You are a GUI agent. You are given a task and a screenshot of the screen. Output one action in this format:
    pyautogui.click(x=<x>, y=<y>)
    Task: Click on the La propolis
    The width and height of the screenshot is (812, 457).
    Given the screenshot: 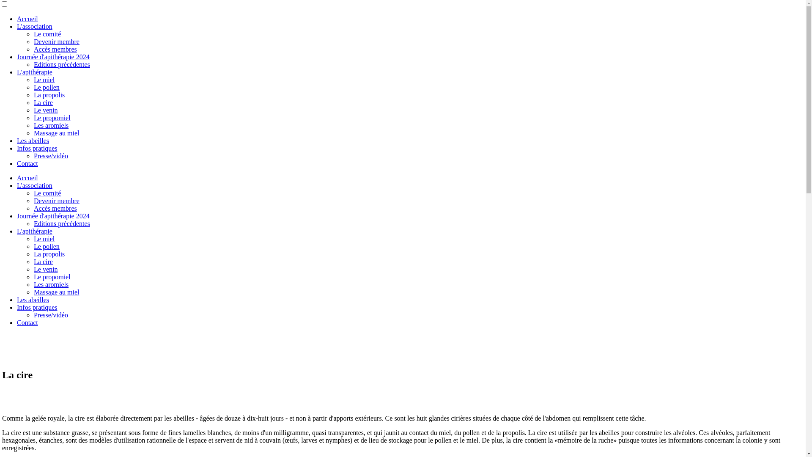 What is the action you would take?
    pyautogui.click(x=49, y=254)
    